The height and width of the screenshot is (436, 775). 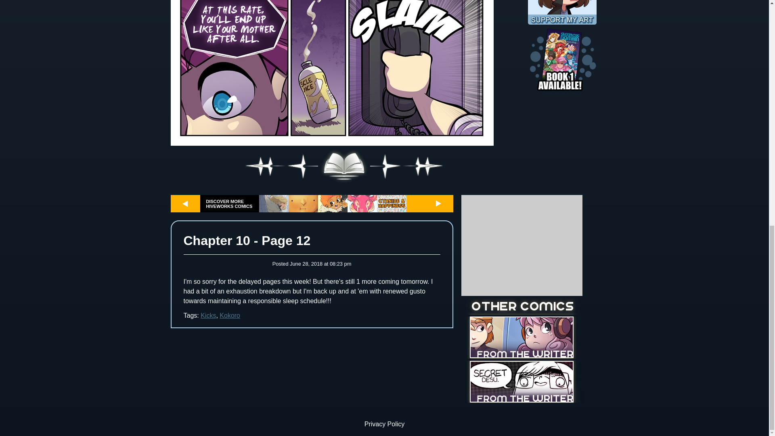 What do you see at coordinates (229, 203) in the screenshot?
I see `DISCOVER MORE HIVEWORKS COMICS` at bounding box center [229, 203].